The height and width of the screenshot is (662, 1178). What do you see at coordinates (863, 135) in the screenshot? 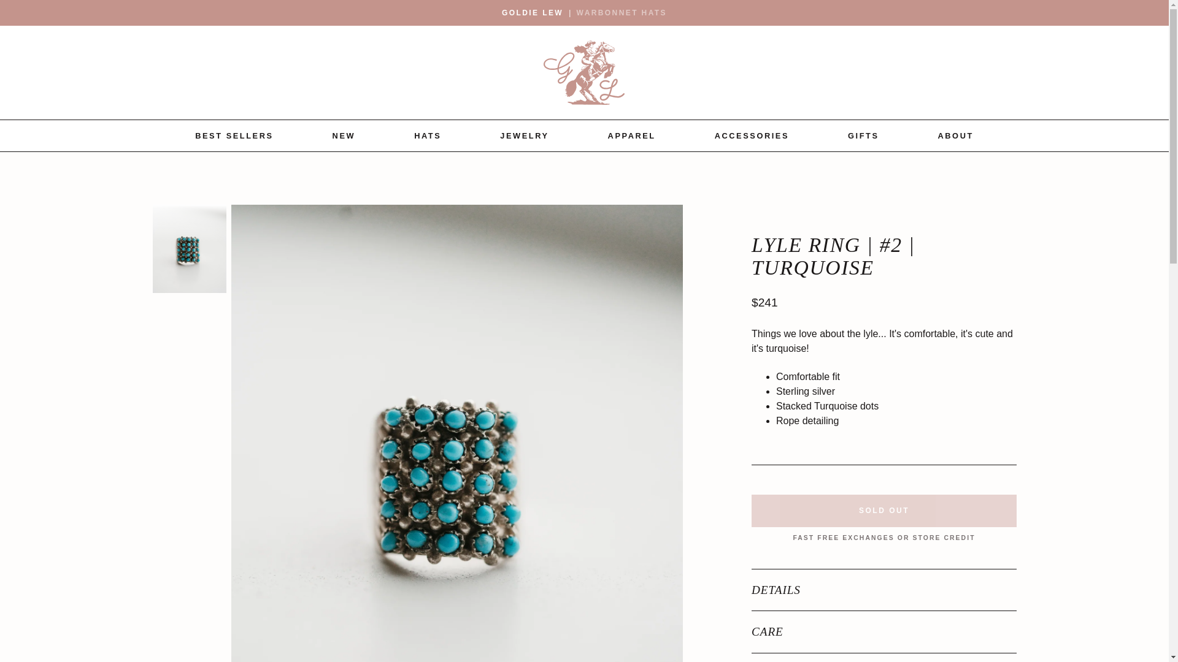
I see `GIFTS` at bounding box center [863, 135].